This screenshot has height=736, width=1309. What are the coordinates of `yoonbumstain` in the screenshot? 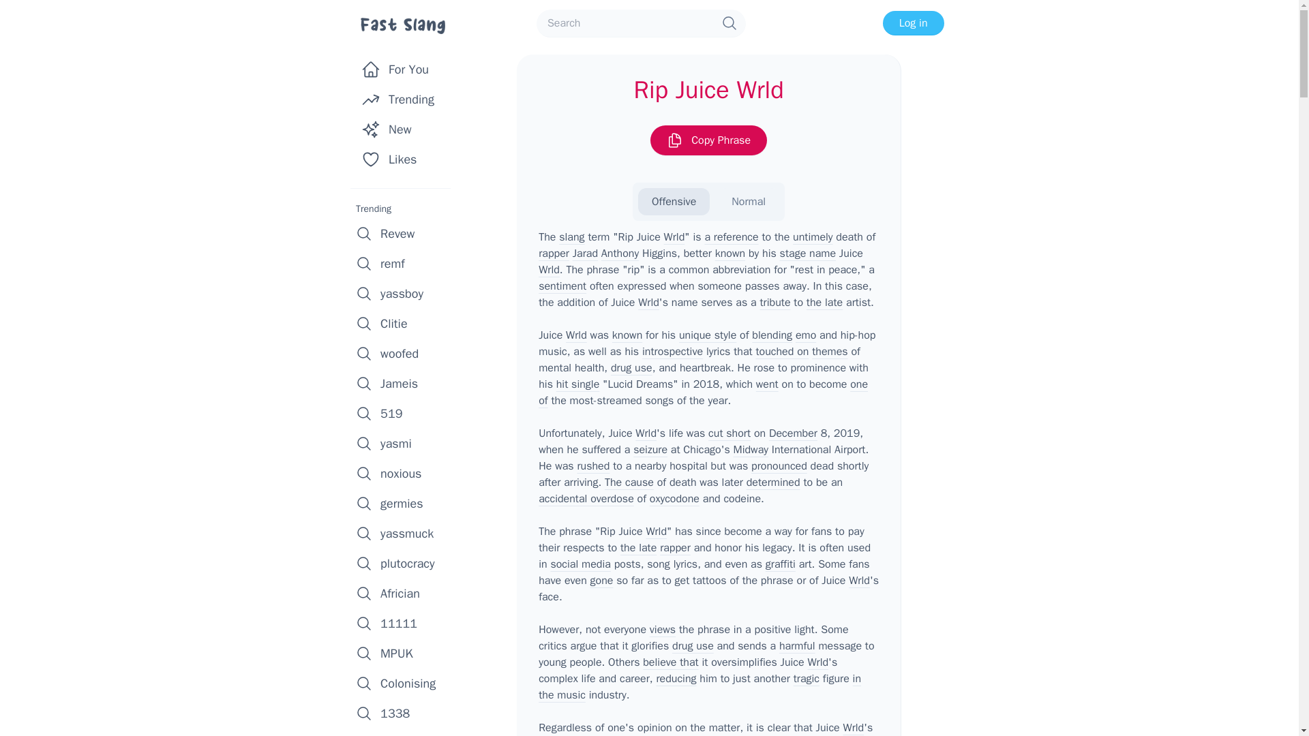 It's located at (405, 732).